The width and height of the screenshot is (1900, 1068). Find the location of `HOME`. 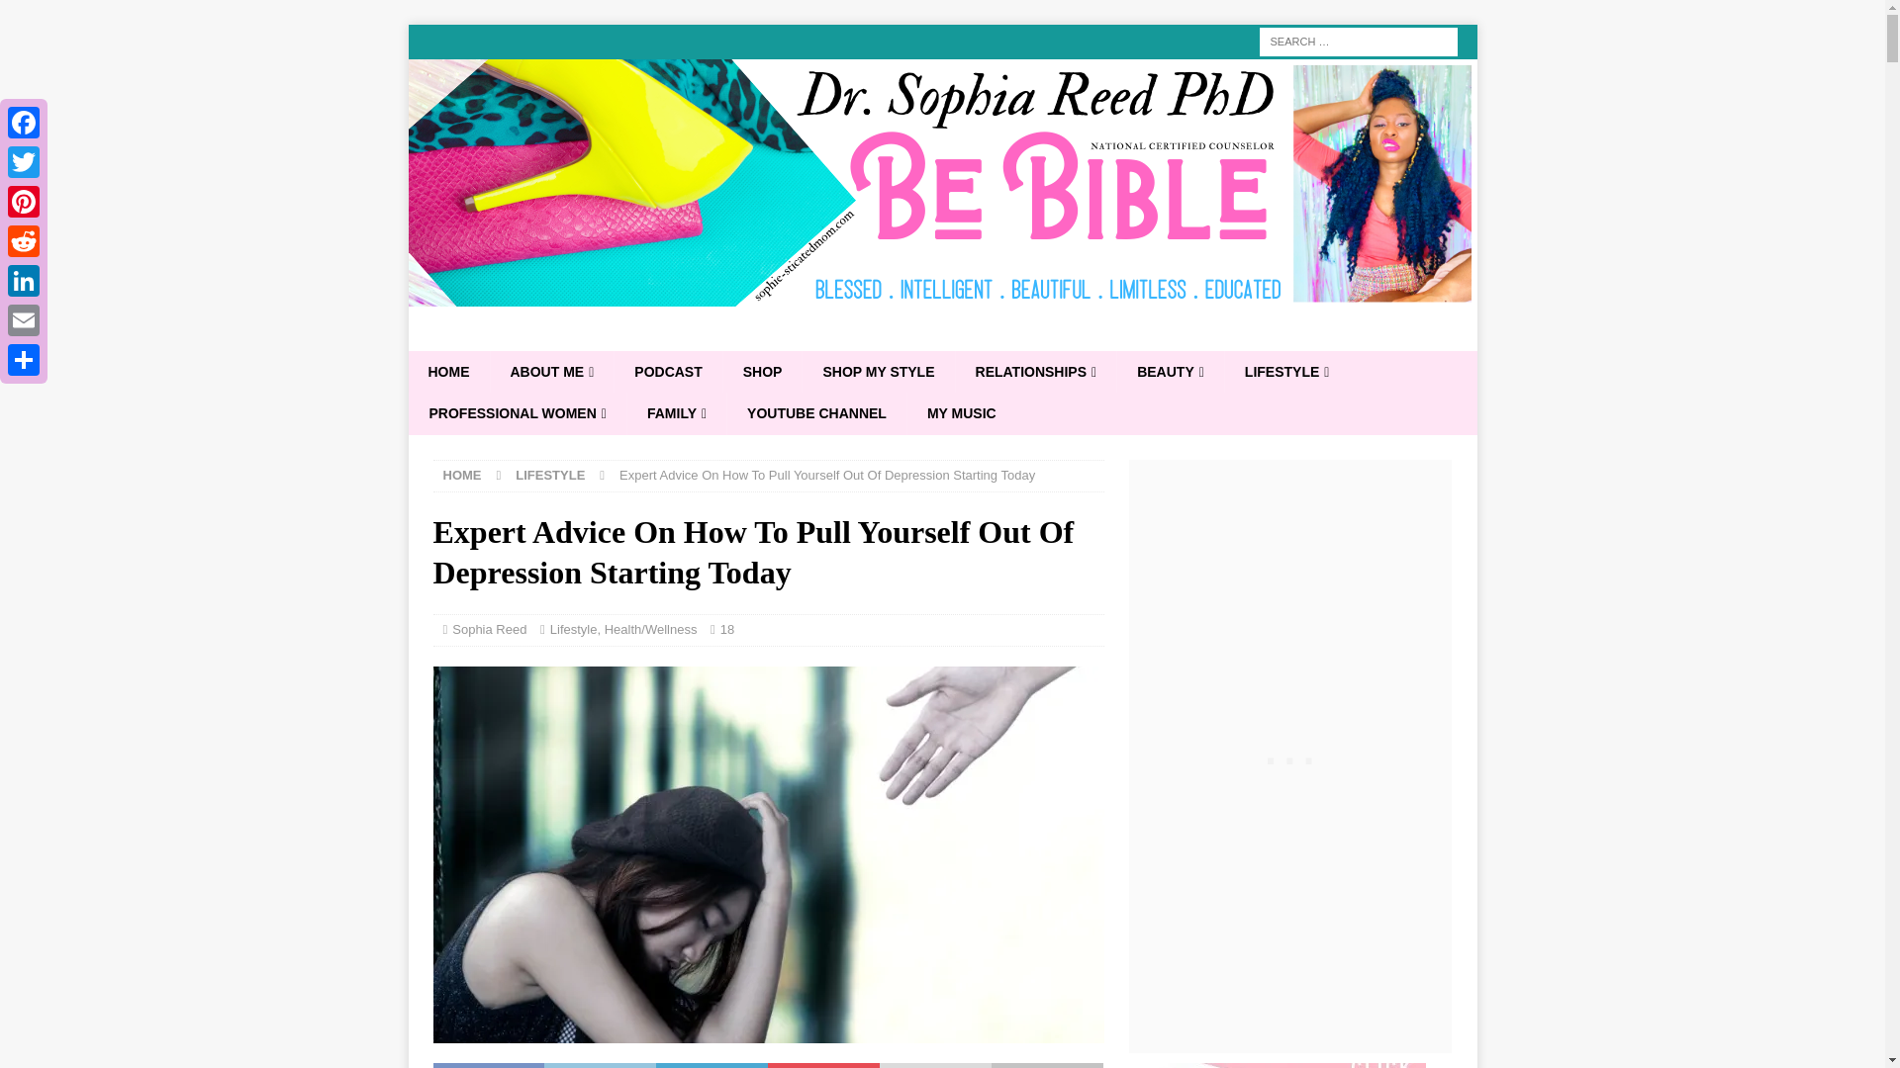

HOME is located at coordinates (447, 372).